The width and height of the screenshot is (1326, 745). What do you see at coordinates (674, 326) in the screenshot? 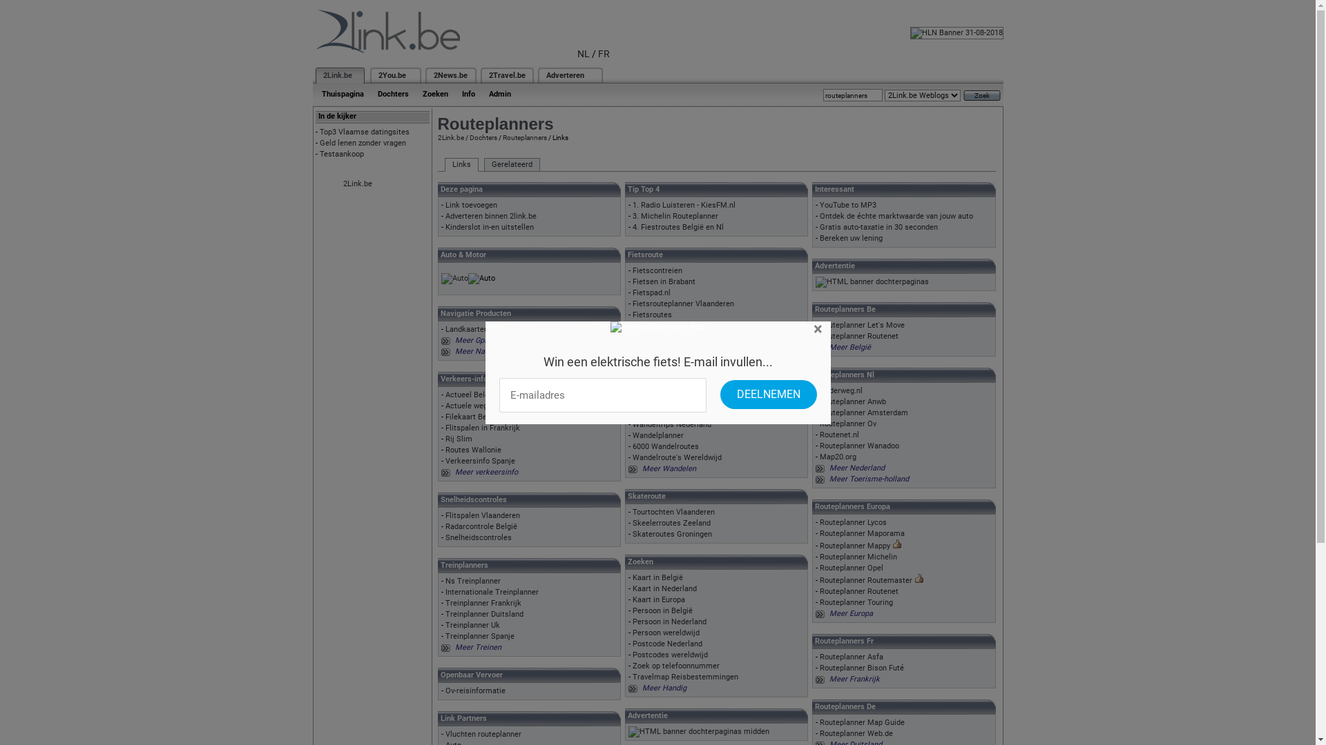
I see `Fietsroutes Belgie en Nl` at bounding box center [674, 326].